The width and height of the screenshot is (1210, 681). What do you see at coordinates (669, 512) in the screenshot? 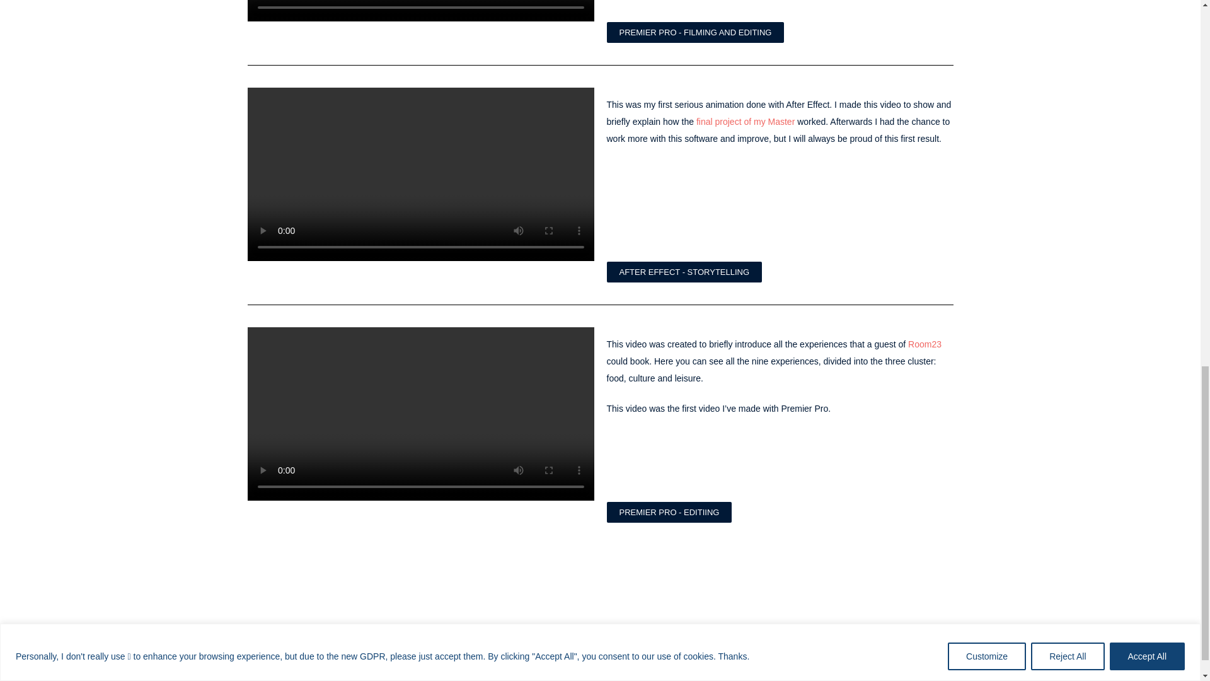
I see `PREMIER PRO - EDITIING` at bounding box center [669, 512].